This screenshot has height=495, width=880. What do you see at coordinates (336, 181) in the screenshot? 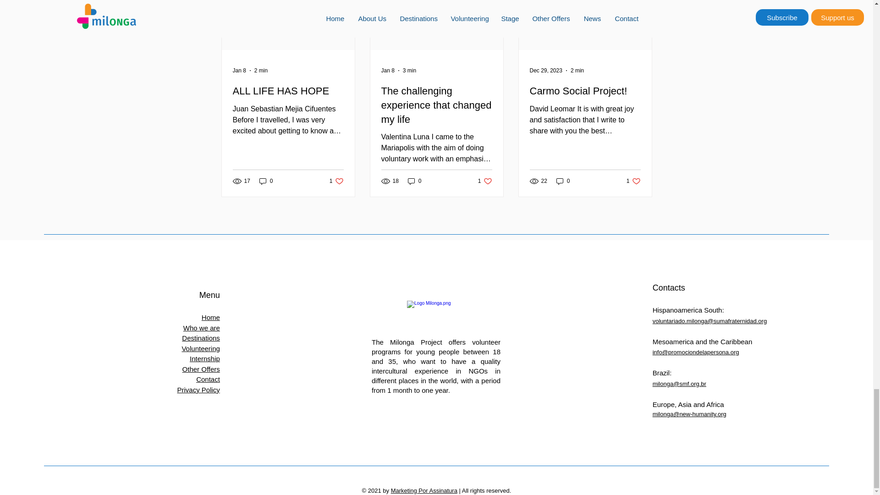
I see `Home` at bounding box center [336, 181].